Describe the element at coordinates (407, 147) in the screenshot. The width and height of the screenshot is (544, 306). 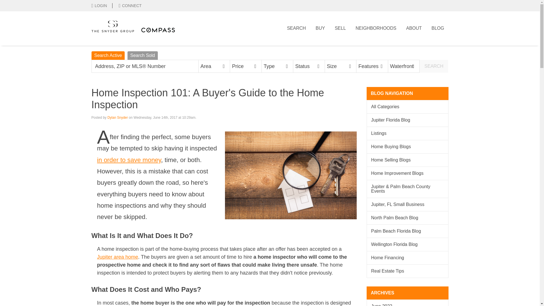
I see `Home Buying Blogs` at that location.